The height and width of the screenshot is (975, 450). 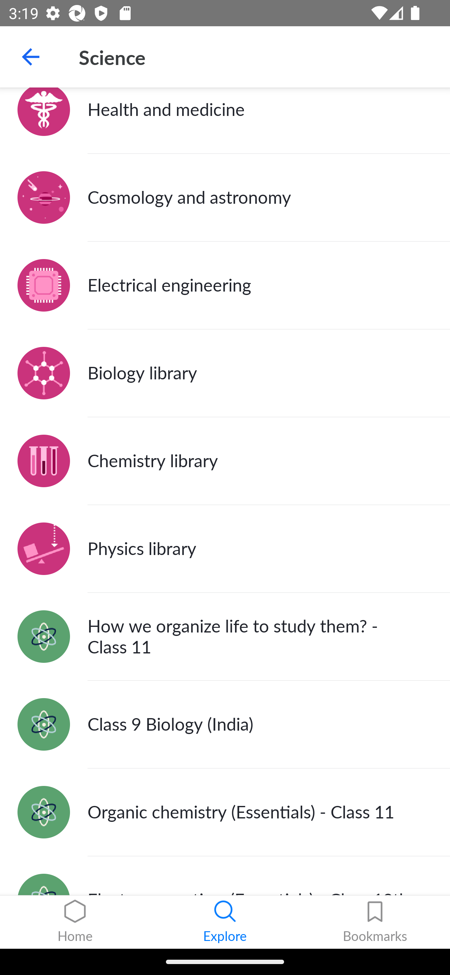 I want to click on Class 9 Biology (India), so click(x=225, y=724).